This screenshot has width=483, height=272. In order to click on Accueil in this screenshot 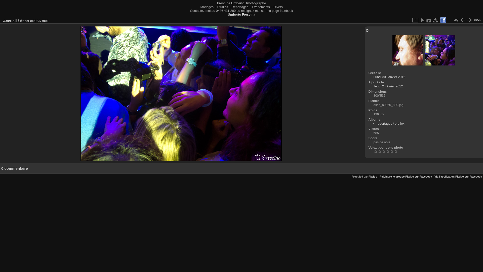, I will do `click(10, 21)`.